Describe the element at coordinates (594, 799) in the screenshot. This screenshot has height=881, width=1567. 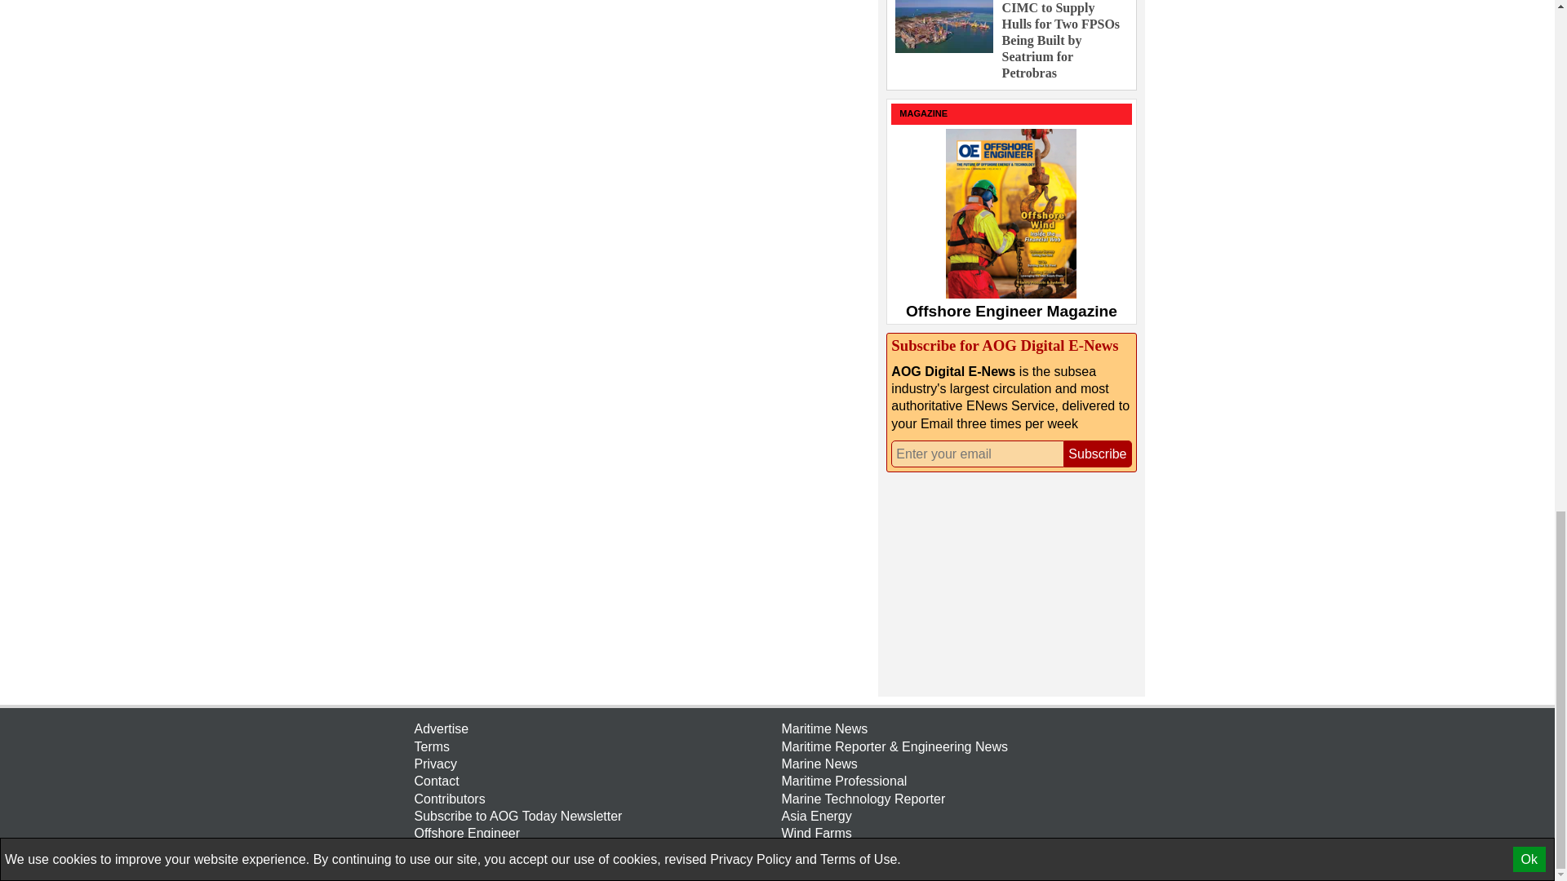
I see `Asian Oil and Gas Contributors` at that location.